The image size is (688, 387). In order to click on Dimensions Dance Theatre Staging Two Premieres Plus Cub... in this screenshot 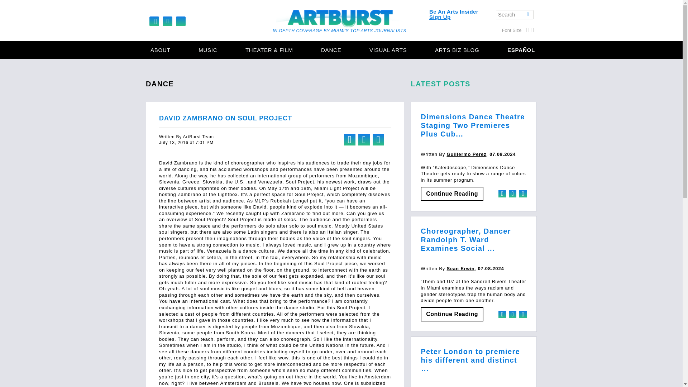, I will do `click(472, 125)`.